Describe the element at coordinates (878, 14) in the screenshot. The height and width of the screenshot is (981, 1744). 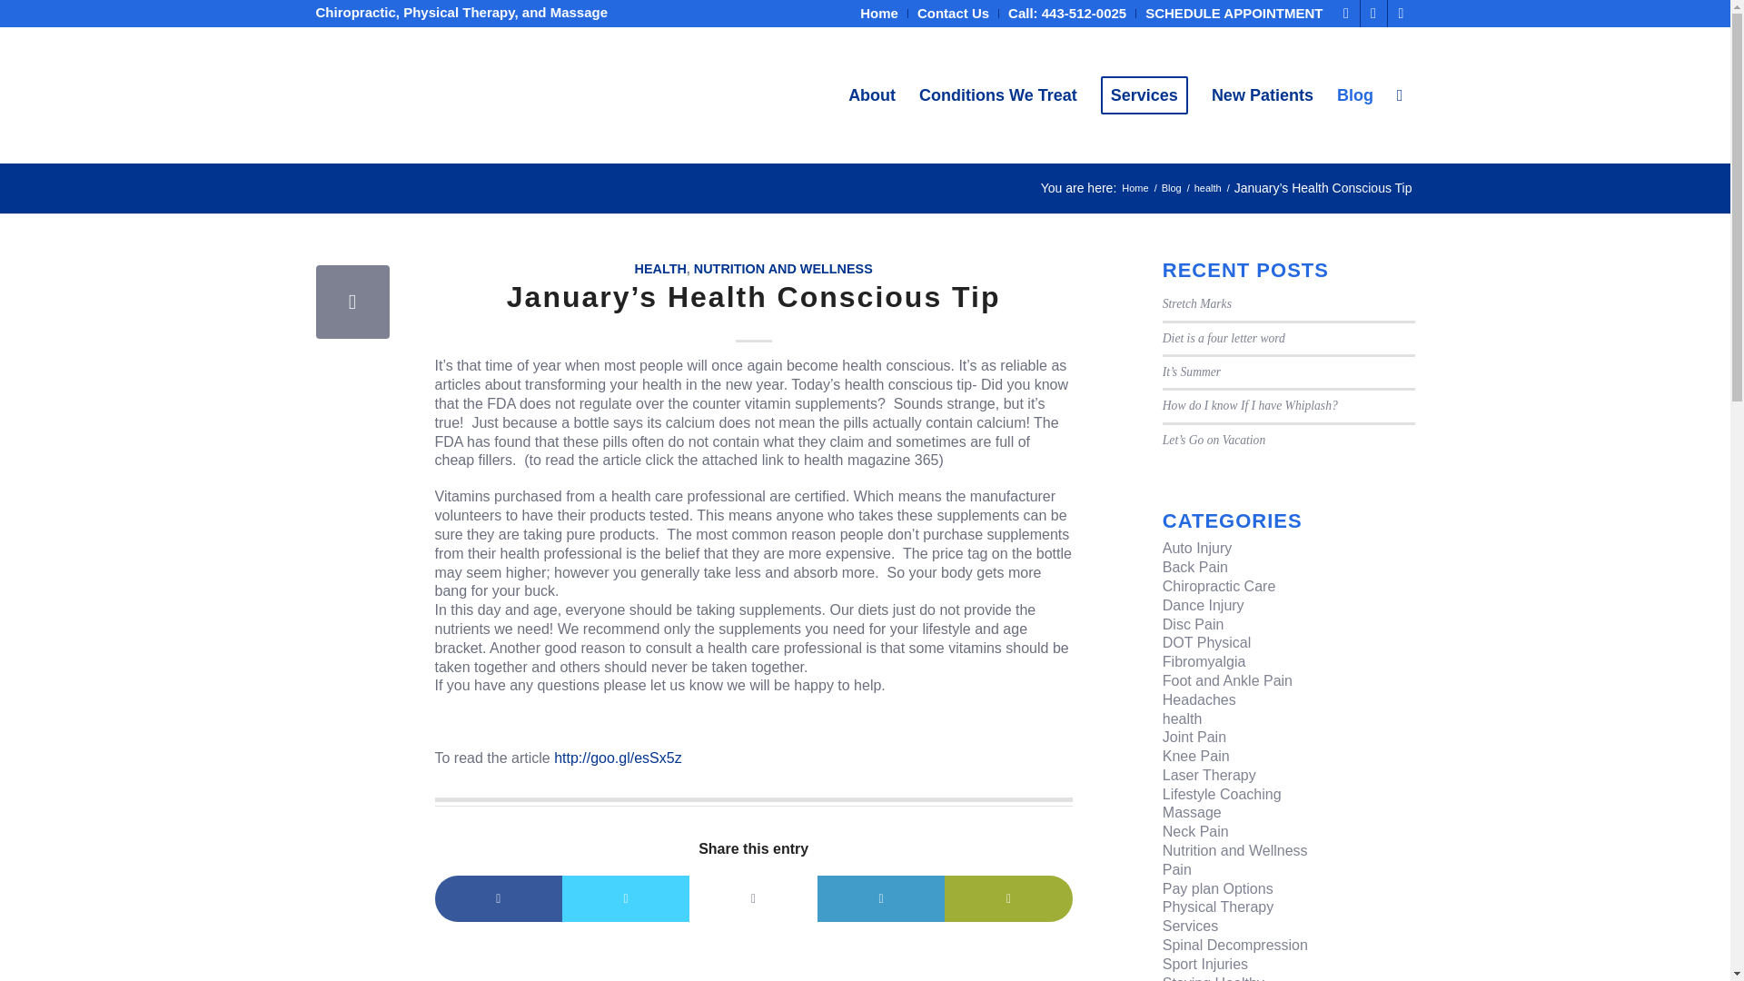
I see `Home` at that location.